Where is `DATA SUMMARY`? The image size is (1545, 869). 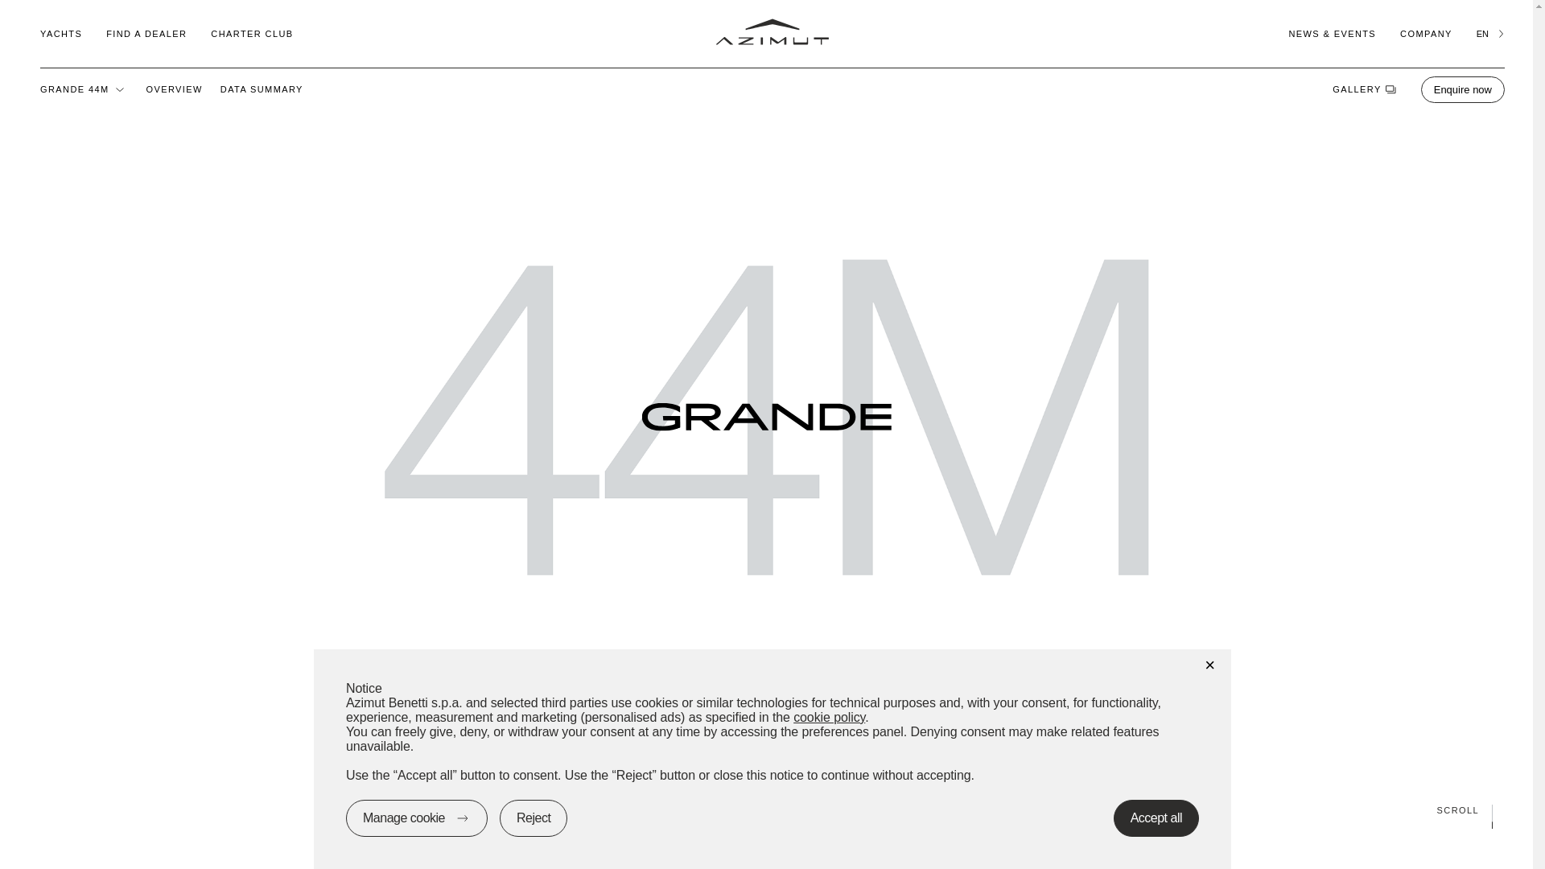
DATA SUMMARY is located at coordinates (262, 89).